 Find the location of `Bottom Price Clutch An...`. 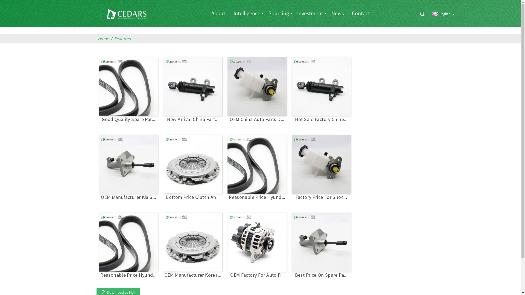

Bottom Price Clutch An... is located at coordinates (193, 197).